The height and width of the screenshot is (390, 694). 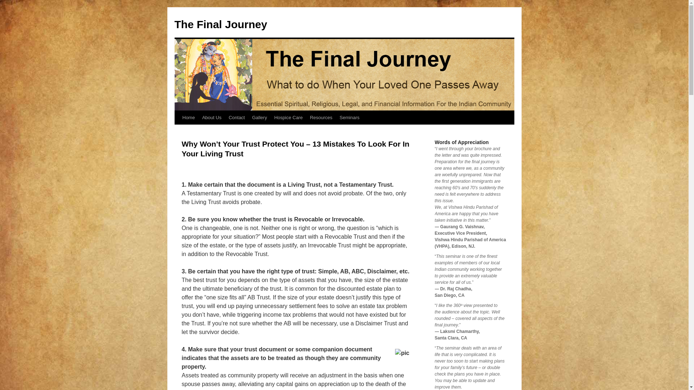 I want to click on Resources, so click(x=321, y=117).